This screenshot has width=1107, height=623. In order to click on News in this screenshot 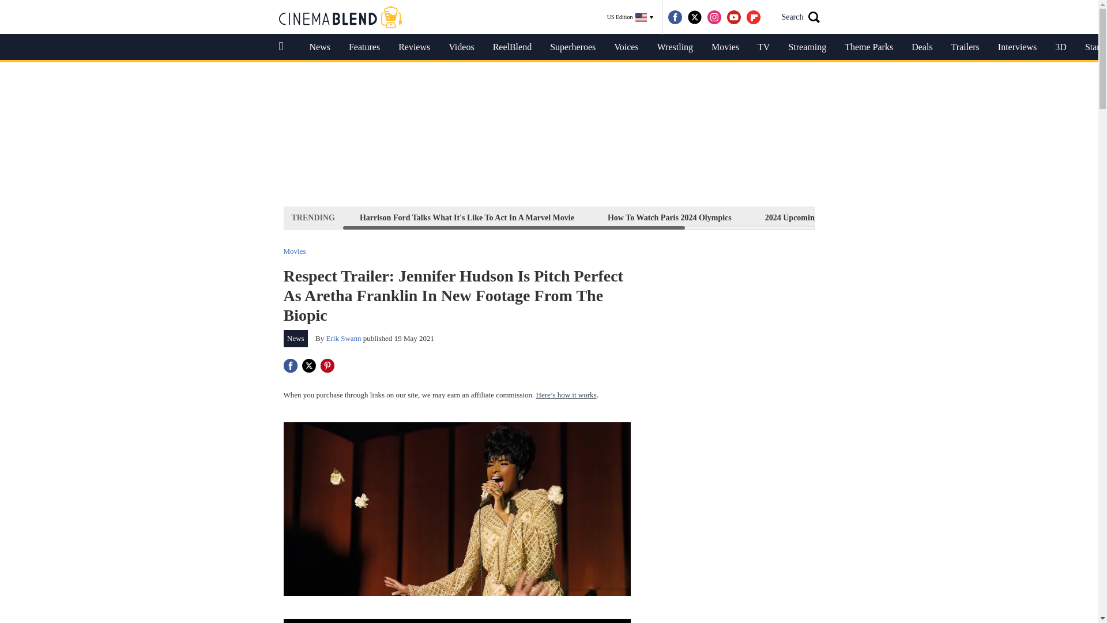, I will do `click(296, 338)`.